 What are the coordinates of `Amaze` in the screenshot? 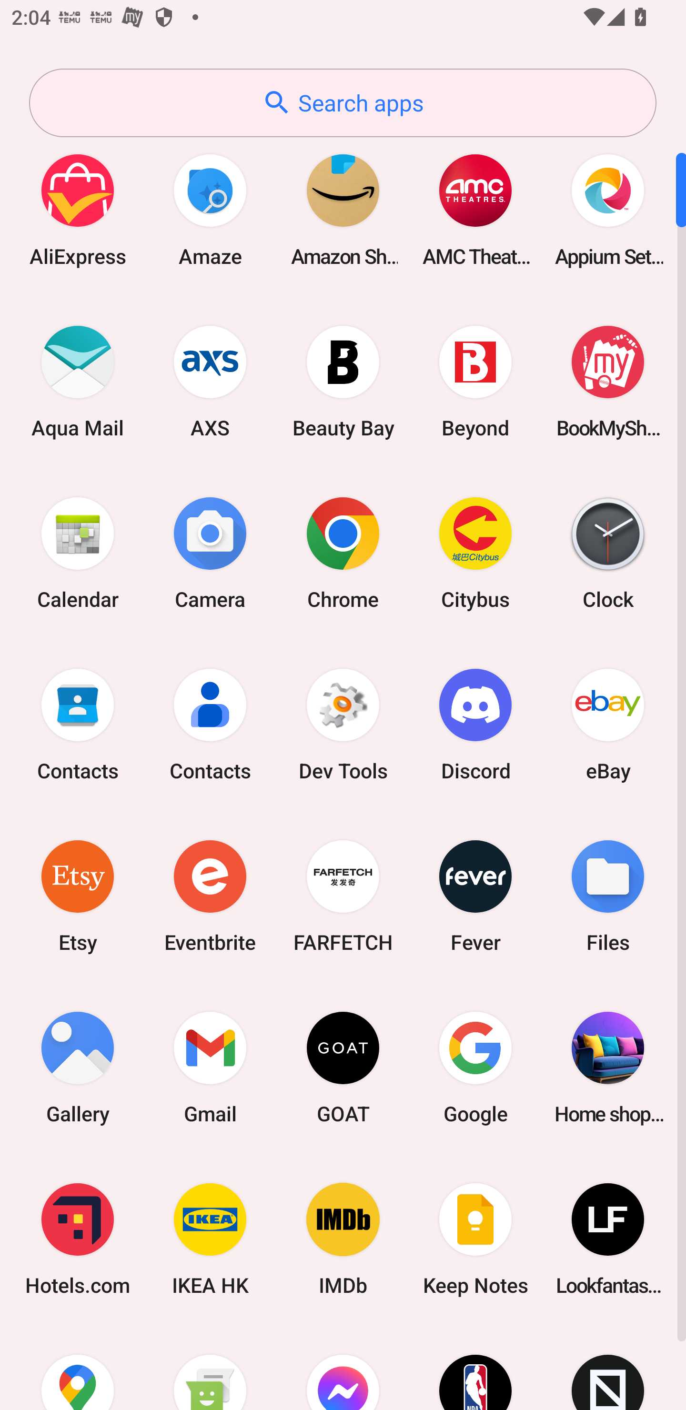 It's located at (210, 210).